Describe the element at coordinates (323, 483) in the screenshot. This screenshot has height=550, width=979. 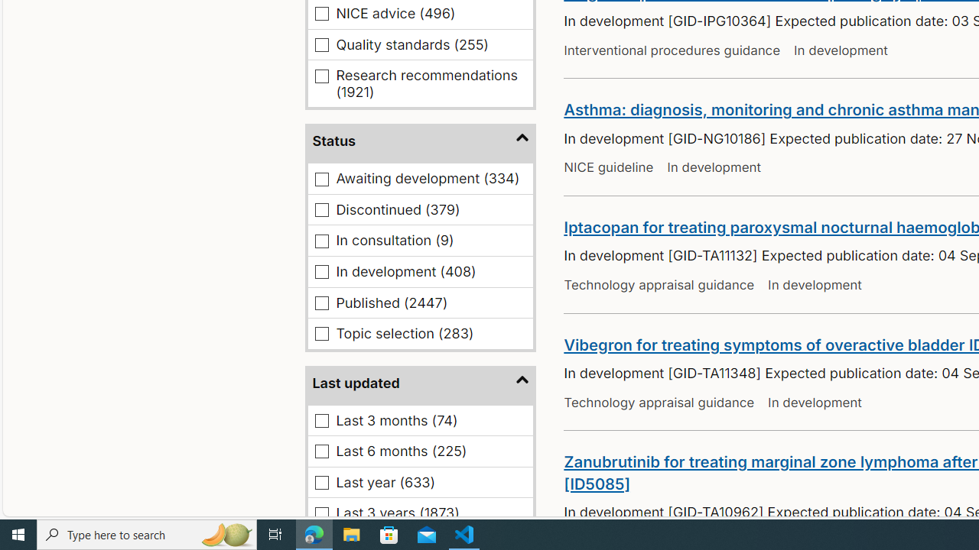
I see `Last year (633)` at that location.